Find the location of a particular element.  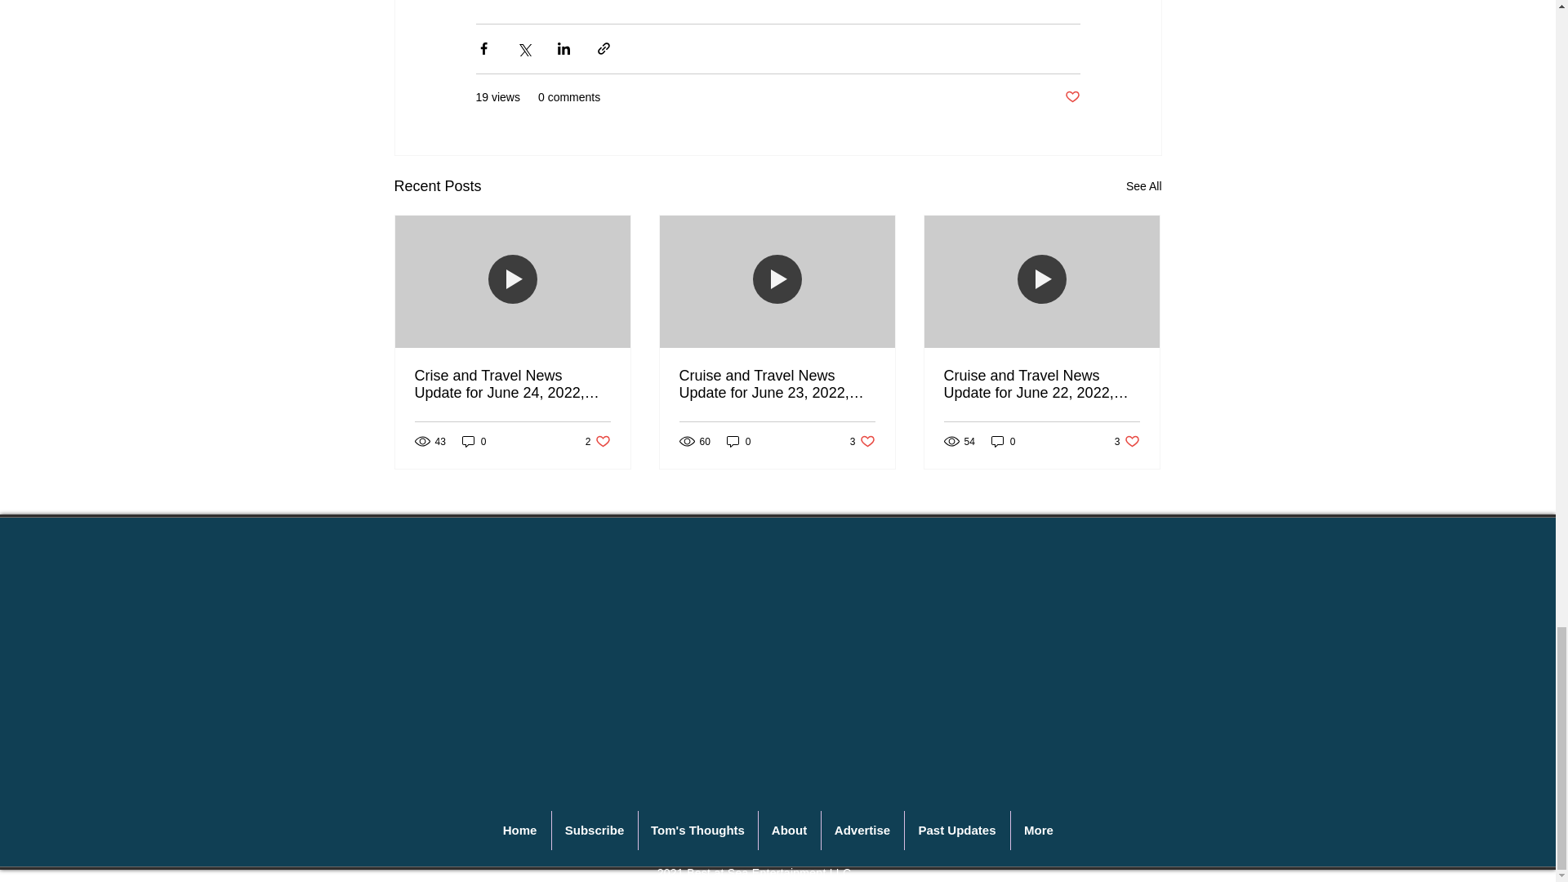

Home is located at coordinates (738, 441).